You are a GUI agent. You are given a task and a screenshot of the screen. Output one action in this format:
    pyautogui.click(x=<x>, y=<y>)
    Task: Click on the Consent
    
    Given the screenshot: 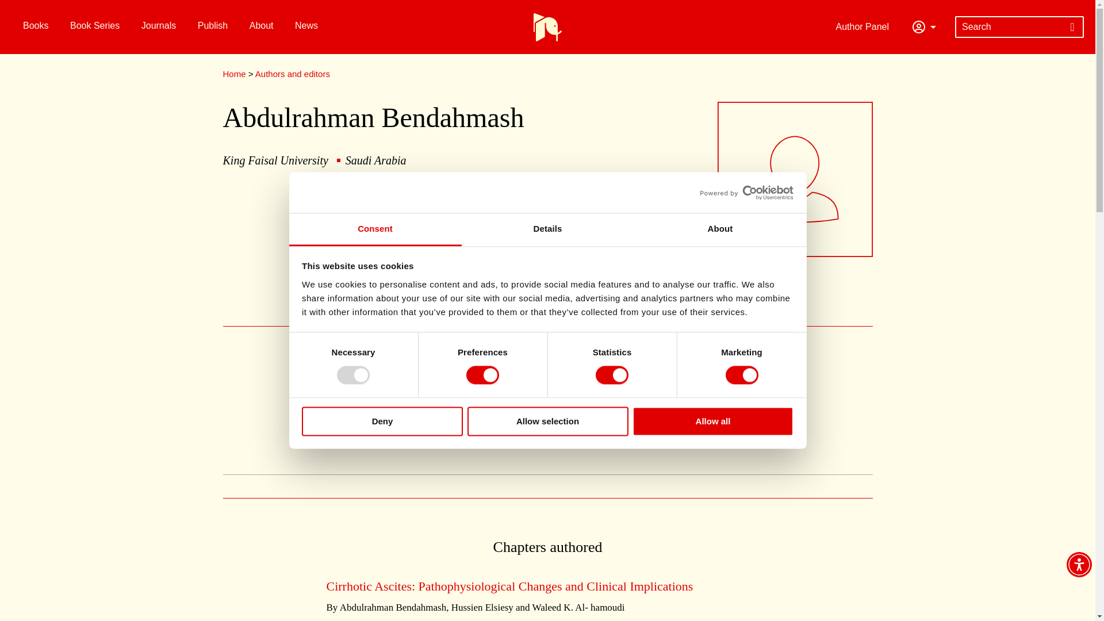 What is the action you would take?
    pyautogui.click(x=375, y=229)
    